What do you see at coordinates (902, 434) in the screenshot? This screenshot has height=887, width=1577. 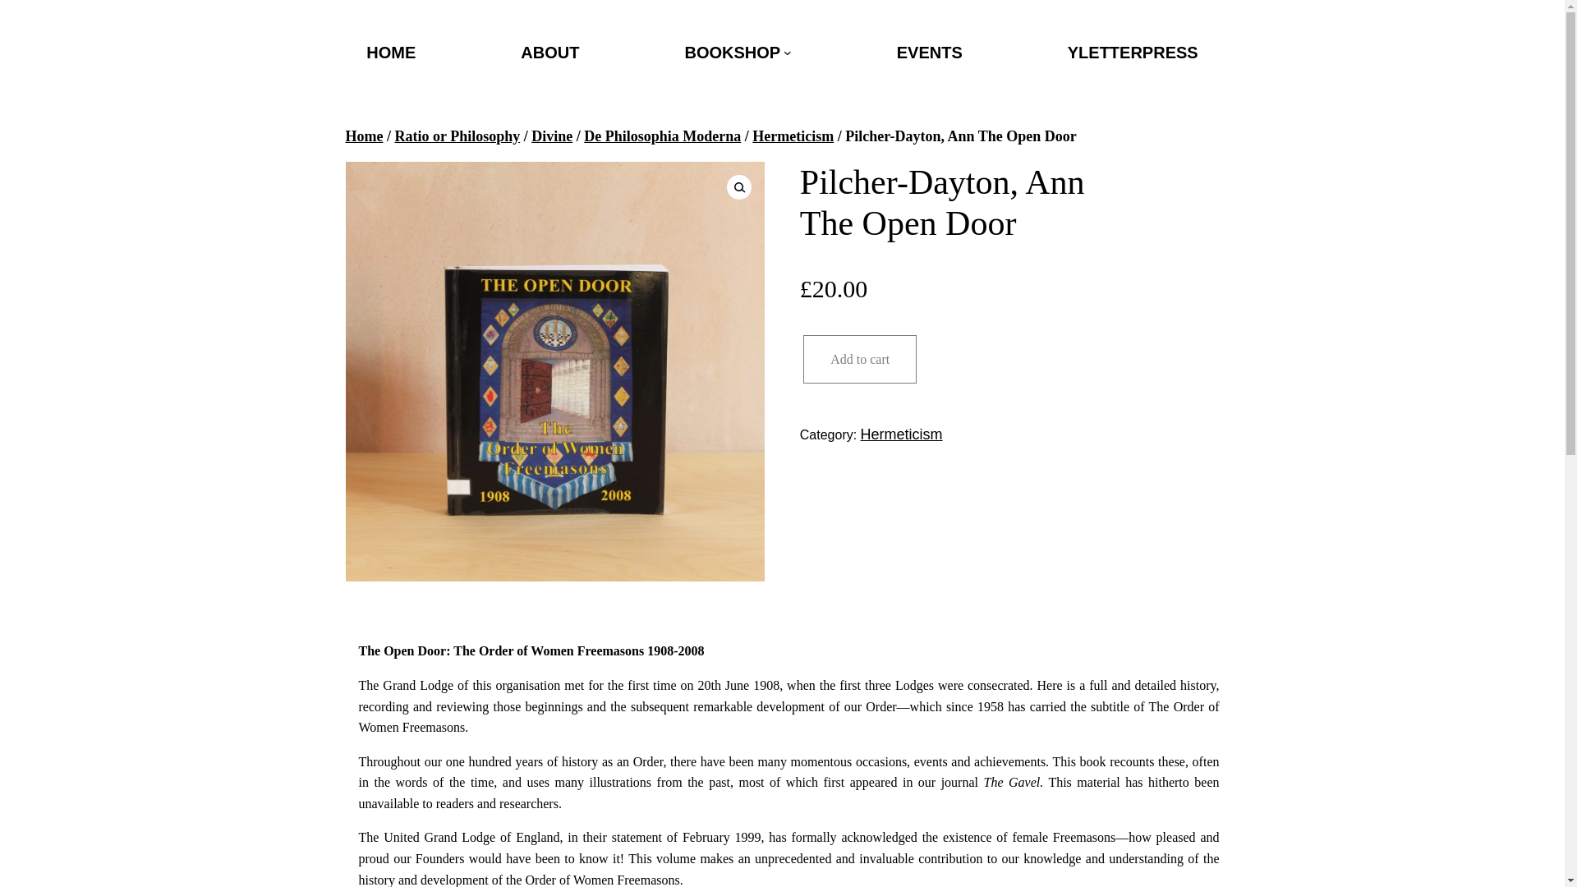 I see `Hermeticism` at bounding box center [902, 434].